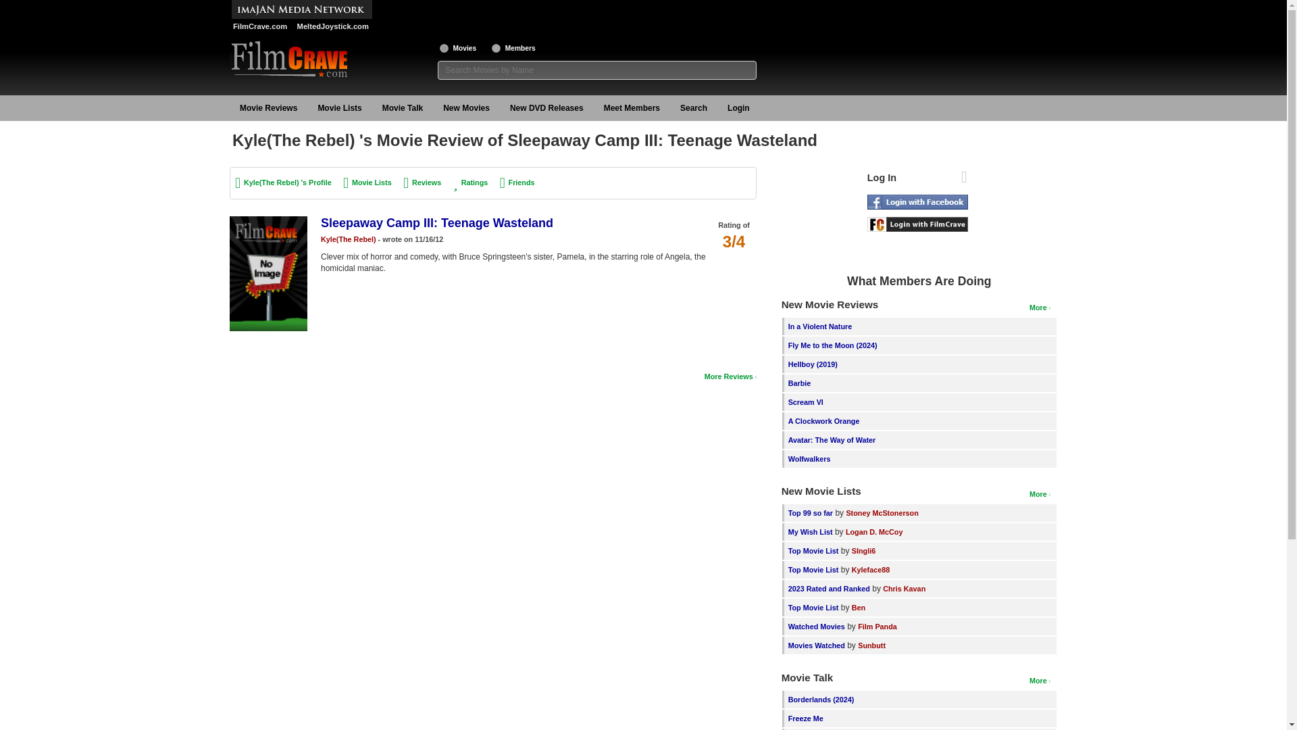 Image resolution: width=1297 pixels, height=730 pixels. I want to click on u, so click(496, 47).